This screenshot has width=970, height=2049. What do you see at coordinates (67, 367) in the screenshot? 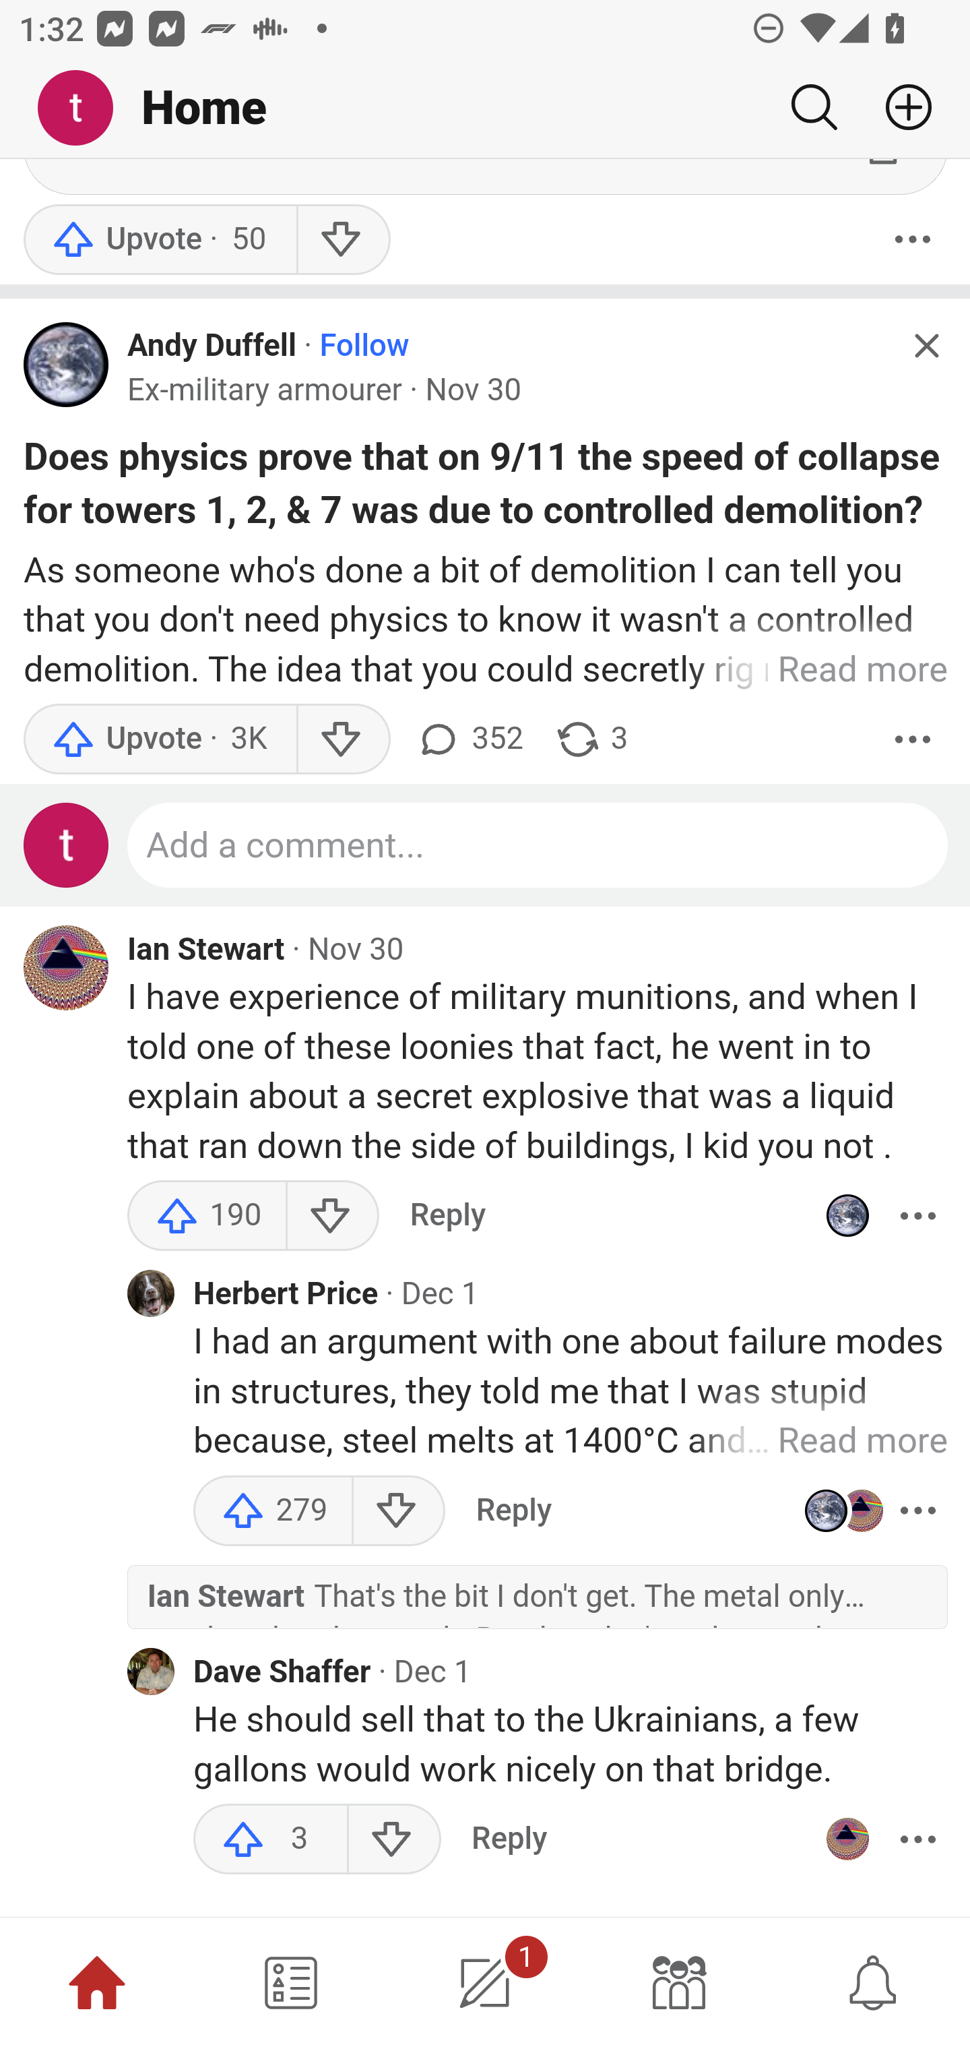
I see `Profile photo for Andy Duffell` at bounding box center [67, 367].